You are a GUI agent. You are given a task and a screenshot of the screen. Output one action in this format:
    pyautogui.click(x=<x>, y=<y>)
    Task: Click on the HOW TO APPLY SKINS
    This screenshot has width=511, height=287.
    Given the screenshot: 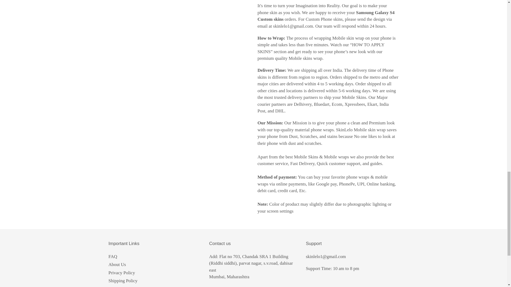 What is the action you would take?
    pyautogui.click(x=321, y=48)
    